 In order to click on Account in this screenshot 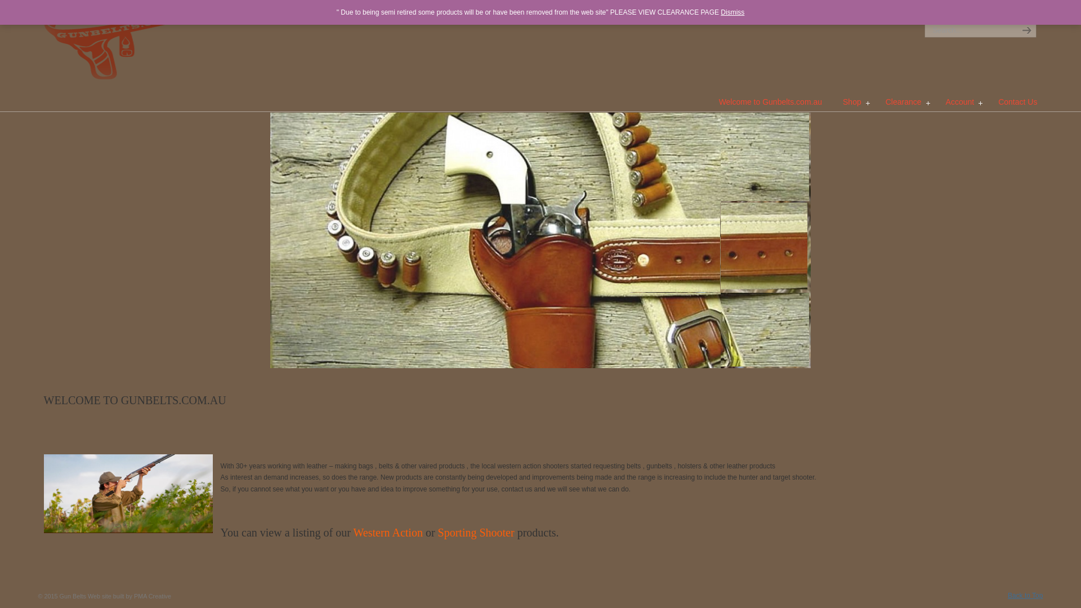, I will do `click(962, 102)`.